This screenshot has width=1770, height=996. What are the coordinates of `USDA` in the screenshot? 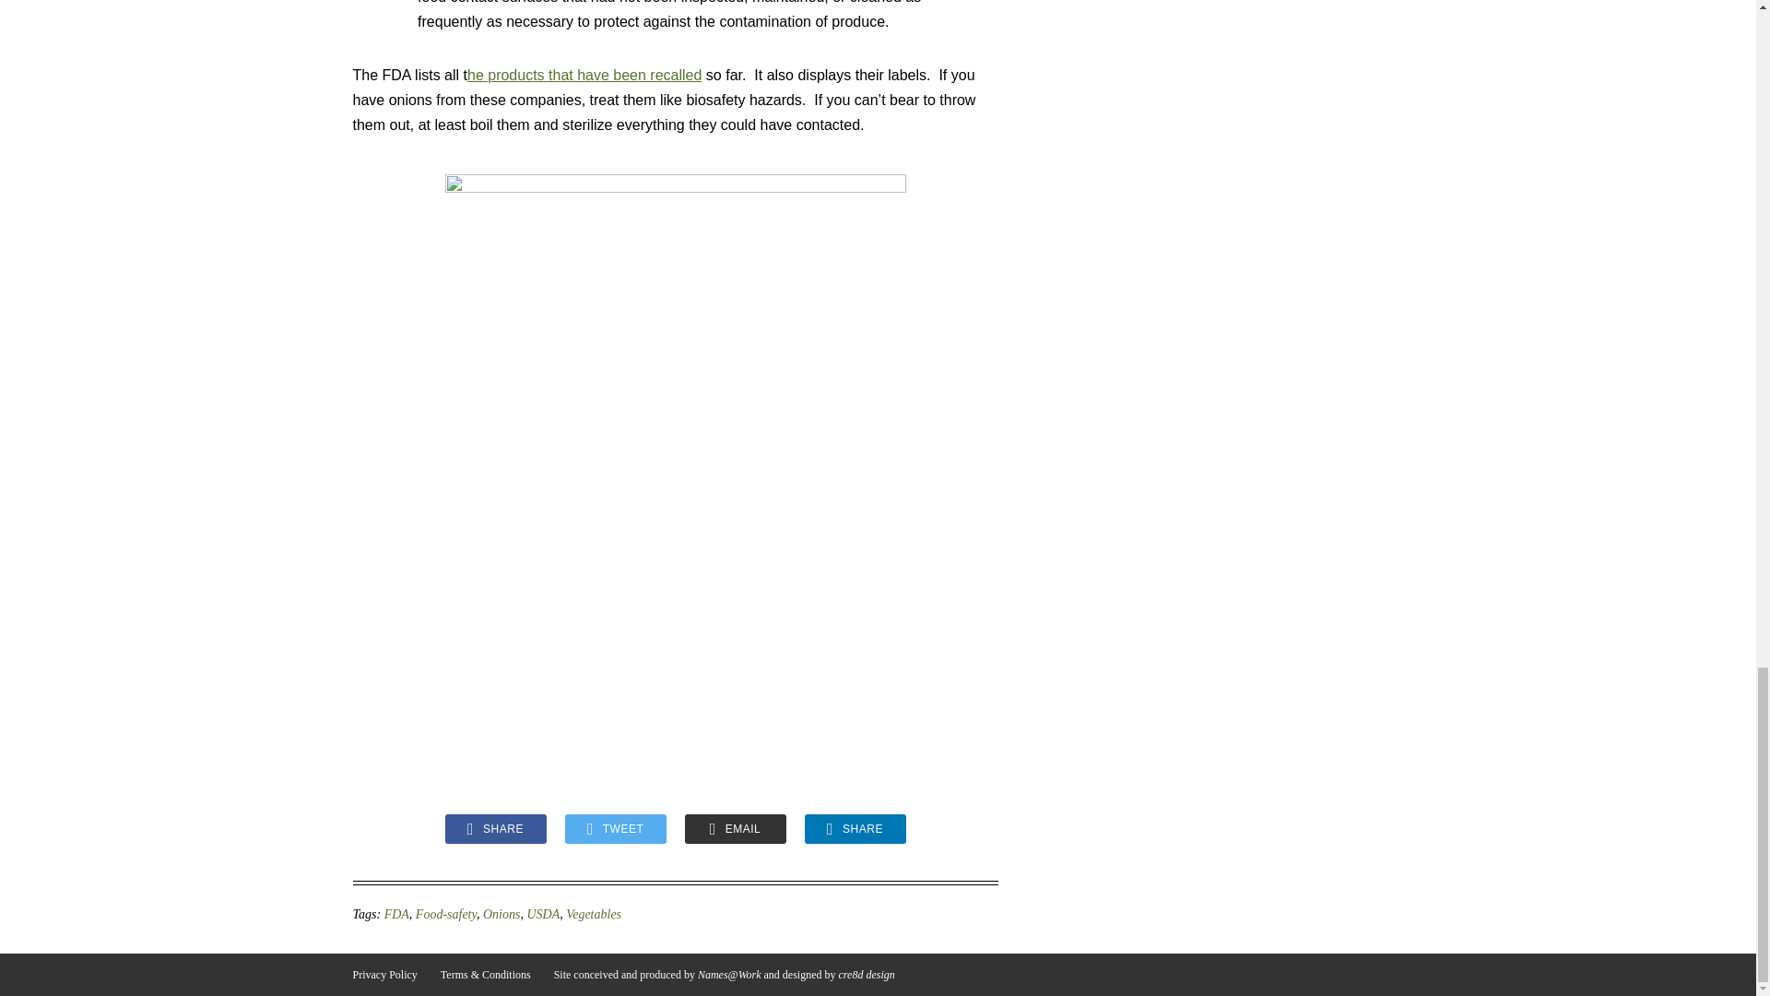 It's located at (542, 914).